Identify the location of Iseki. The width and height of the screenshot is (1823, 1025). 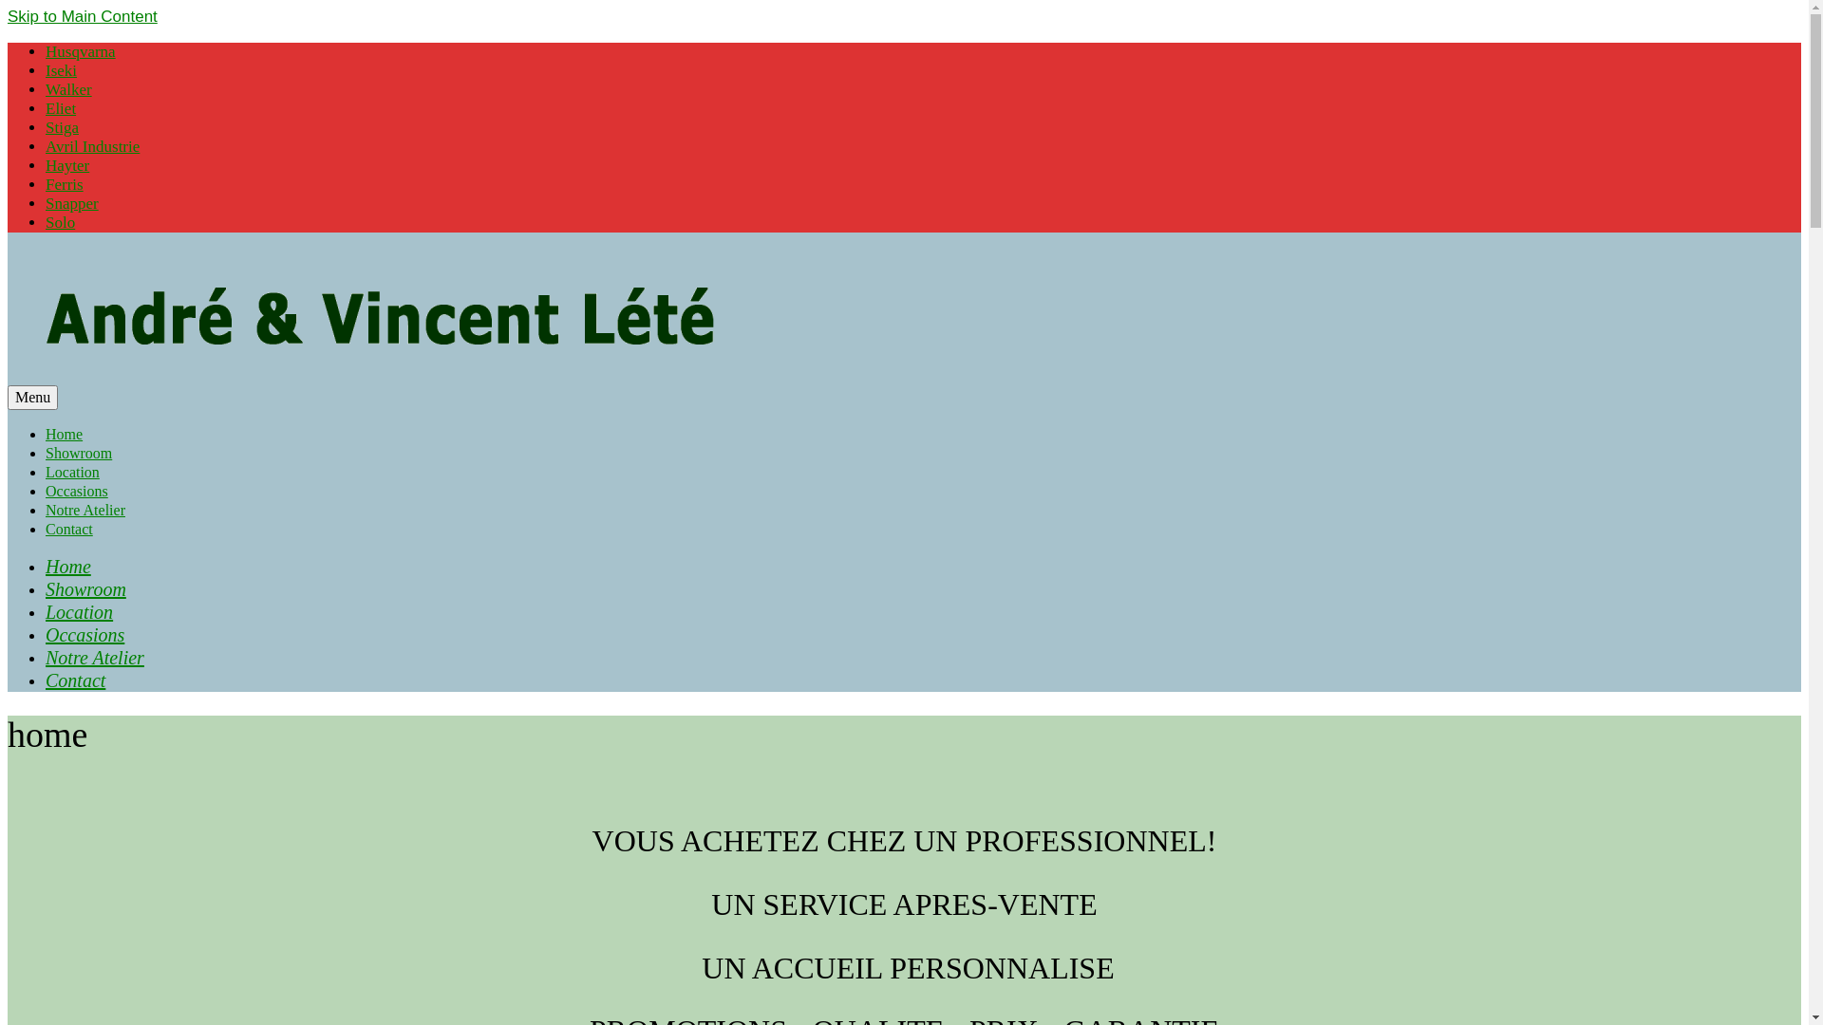
(61, 70).